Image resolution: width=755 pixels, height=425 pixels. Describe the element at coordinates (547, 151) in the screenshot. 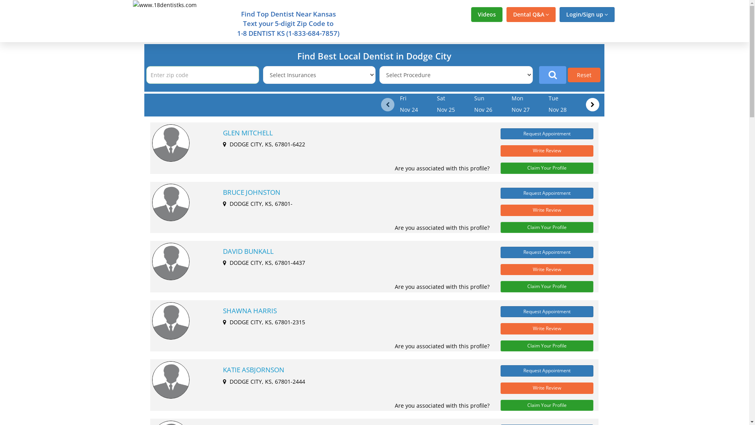

I see `Write Review` at that location.